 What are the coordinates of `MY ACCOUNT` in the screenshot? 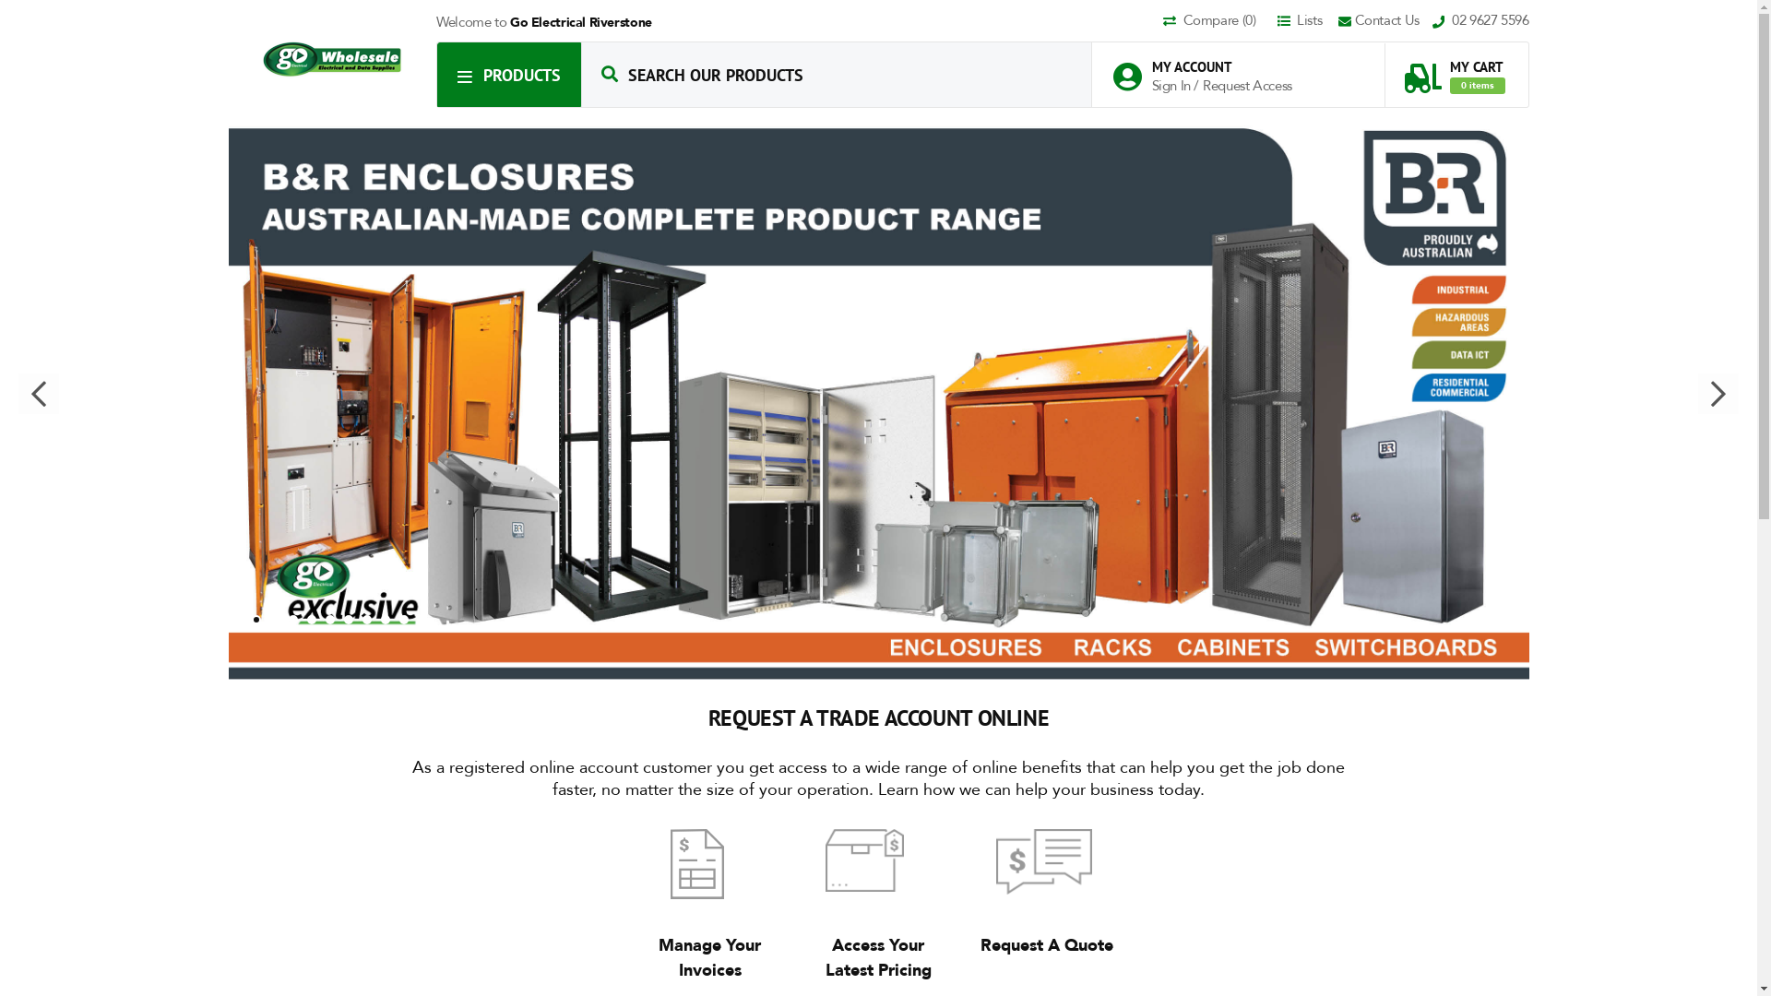 It's located at (1212, 66).